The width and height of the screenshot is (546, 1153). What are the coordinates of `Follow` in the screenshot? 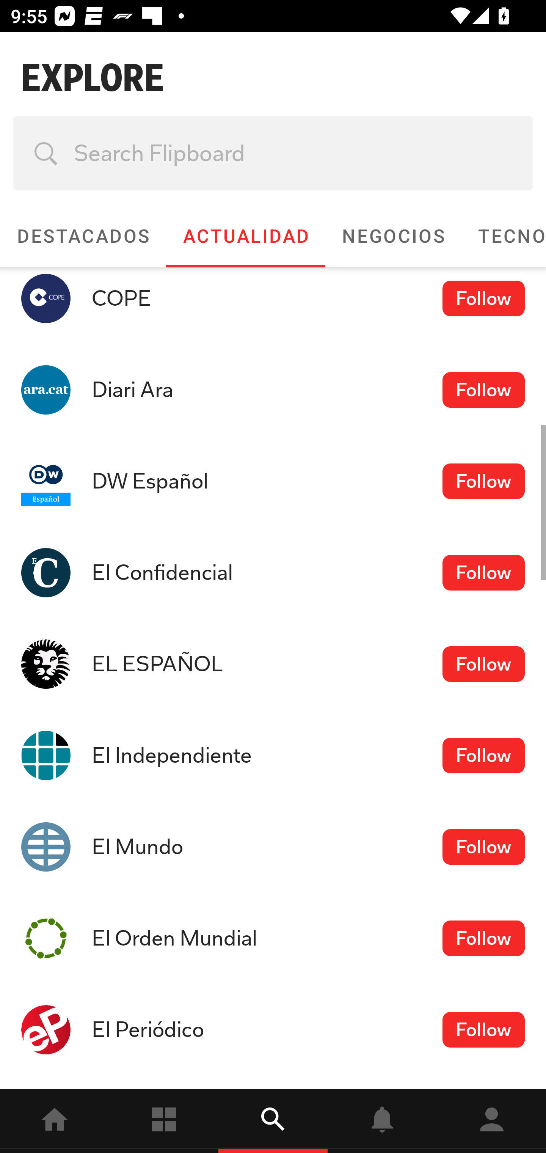 It's located at (483, 481).